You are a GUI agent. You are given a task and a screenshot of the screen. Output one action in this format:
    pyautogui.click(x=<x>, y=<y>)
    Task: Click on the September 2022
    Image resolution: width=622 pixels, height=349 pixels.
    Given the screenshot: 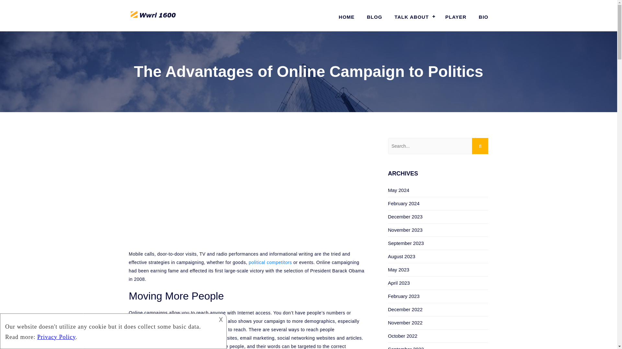 What is the action you would take?
    pyautogui.click(x=406, y=348)
    